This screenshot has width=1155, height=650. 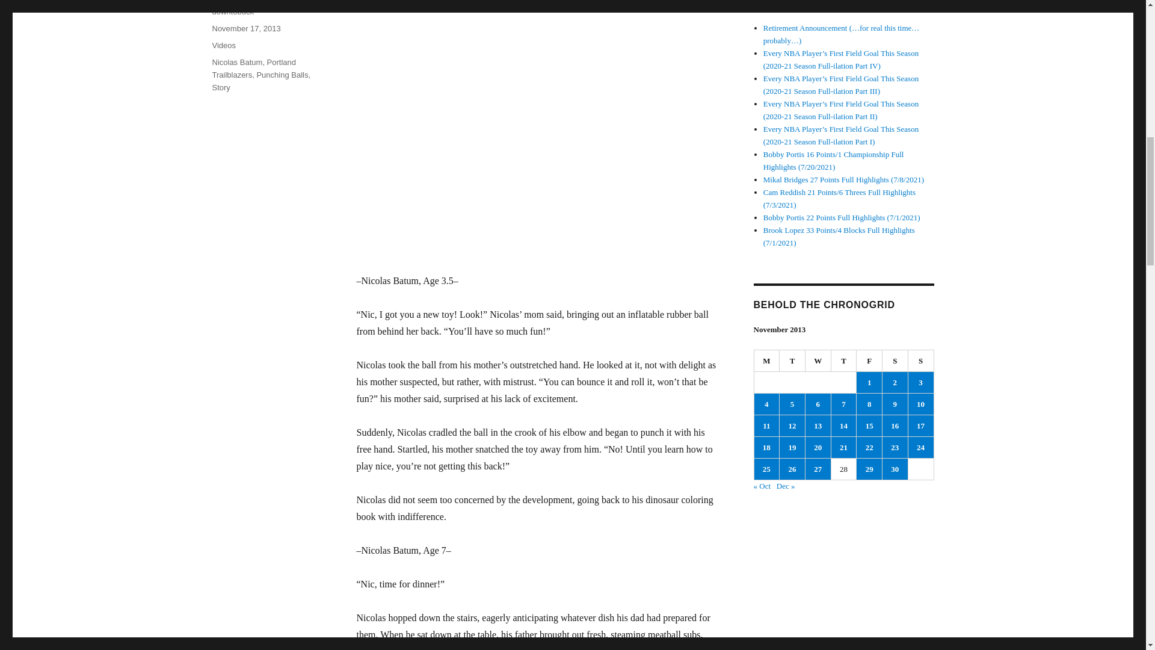 I want to click on Saturday, so click(x=895, y=361).